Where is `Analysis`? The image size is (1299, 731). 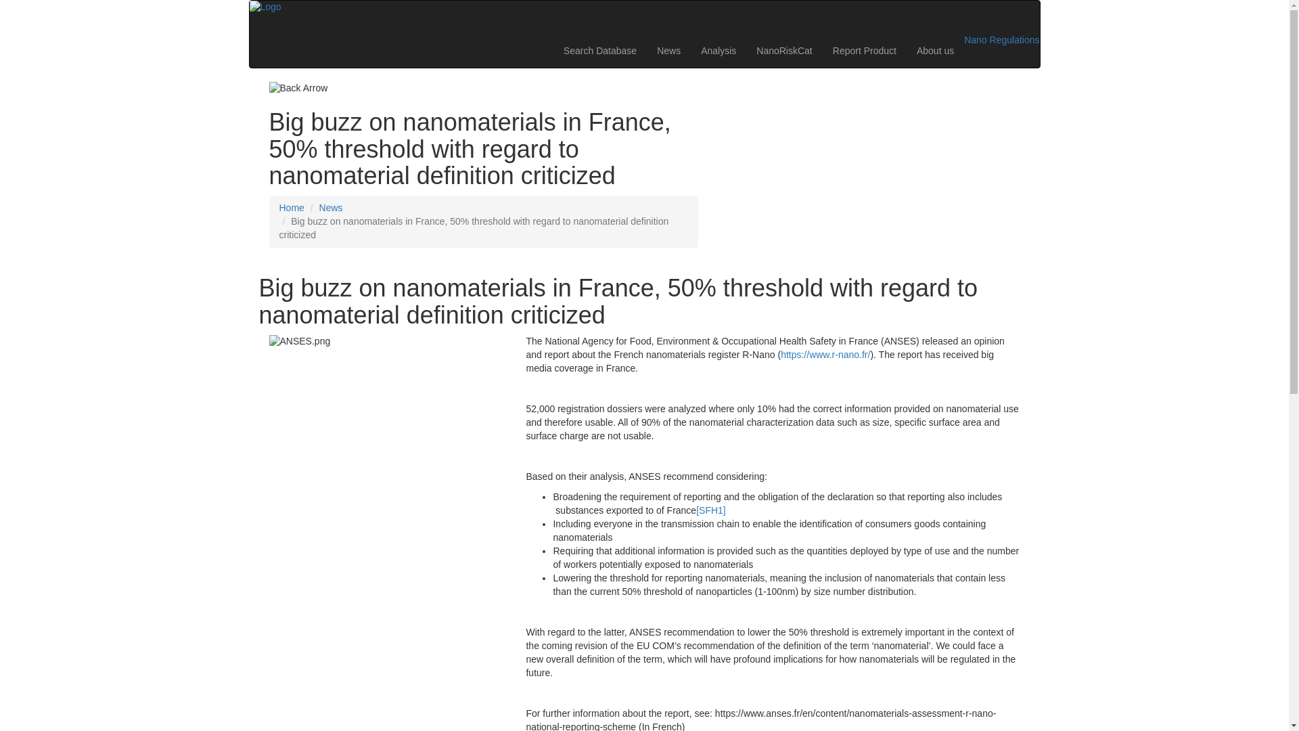
Analysis is located at coordinates (719, 50).